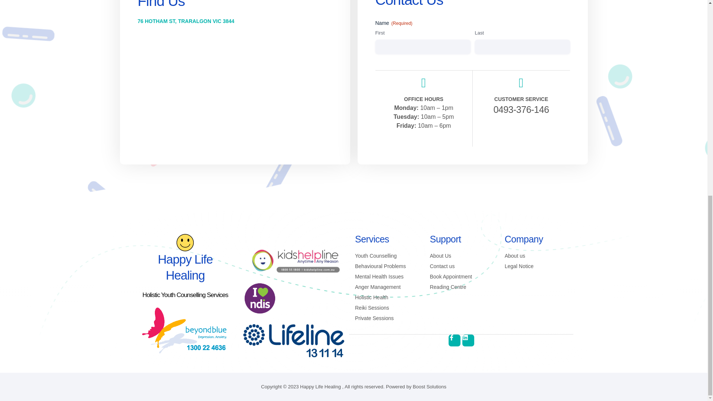 Image resolution: width=713 pixels, height=401 pixels. I want to click on Youth Counselling, so click(386, 256).